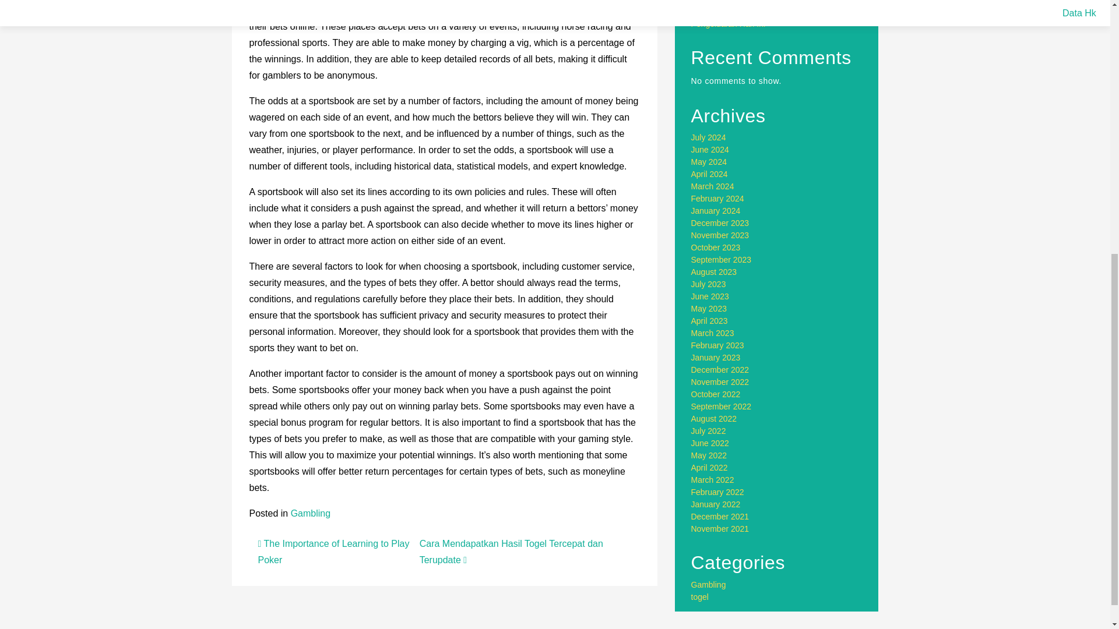 The image size is (1119, 629). What do you see at coordinates (716, 394) in the screenshot?
I see `October 2022` at bounding box center [716, 394].